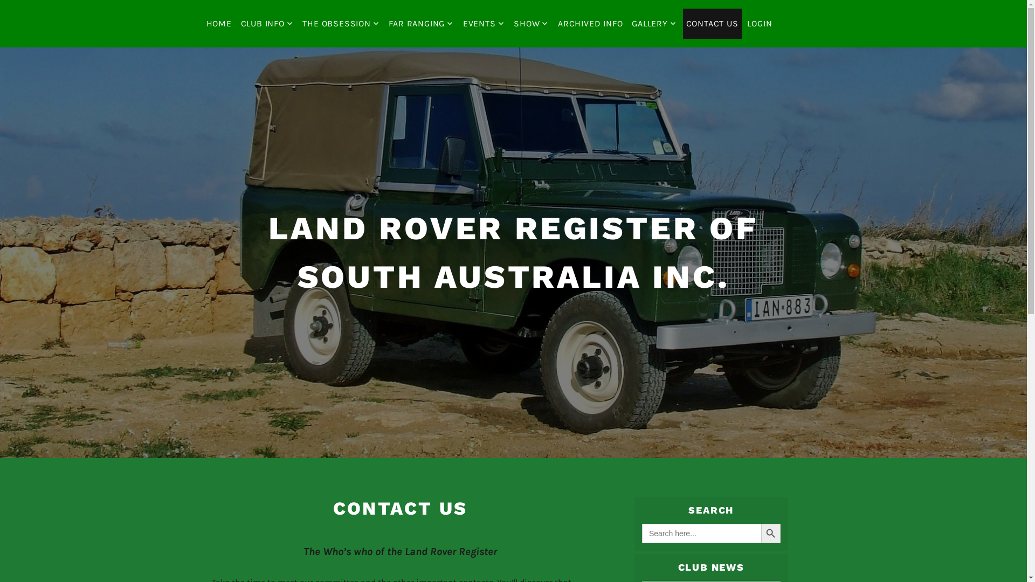  I want to click on LAND ROVER REGISTER OF SOUTH AUSTRALIA INC., so click(513, 252).